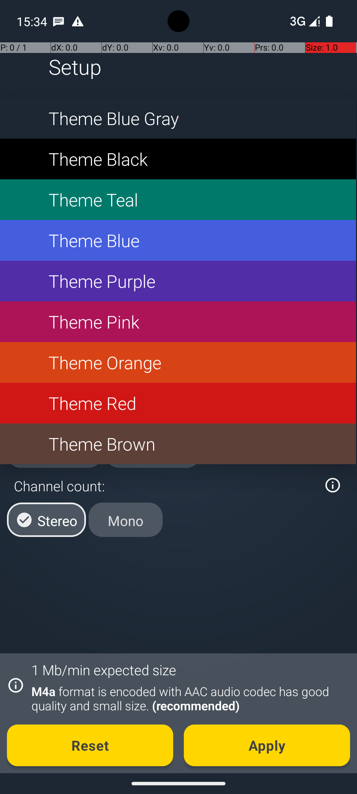 This screenshot has height=794, width=357. Describe the element at coordinates (33, 21) in the screenshot. I see `15:34` at that location.